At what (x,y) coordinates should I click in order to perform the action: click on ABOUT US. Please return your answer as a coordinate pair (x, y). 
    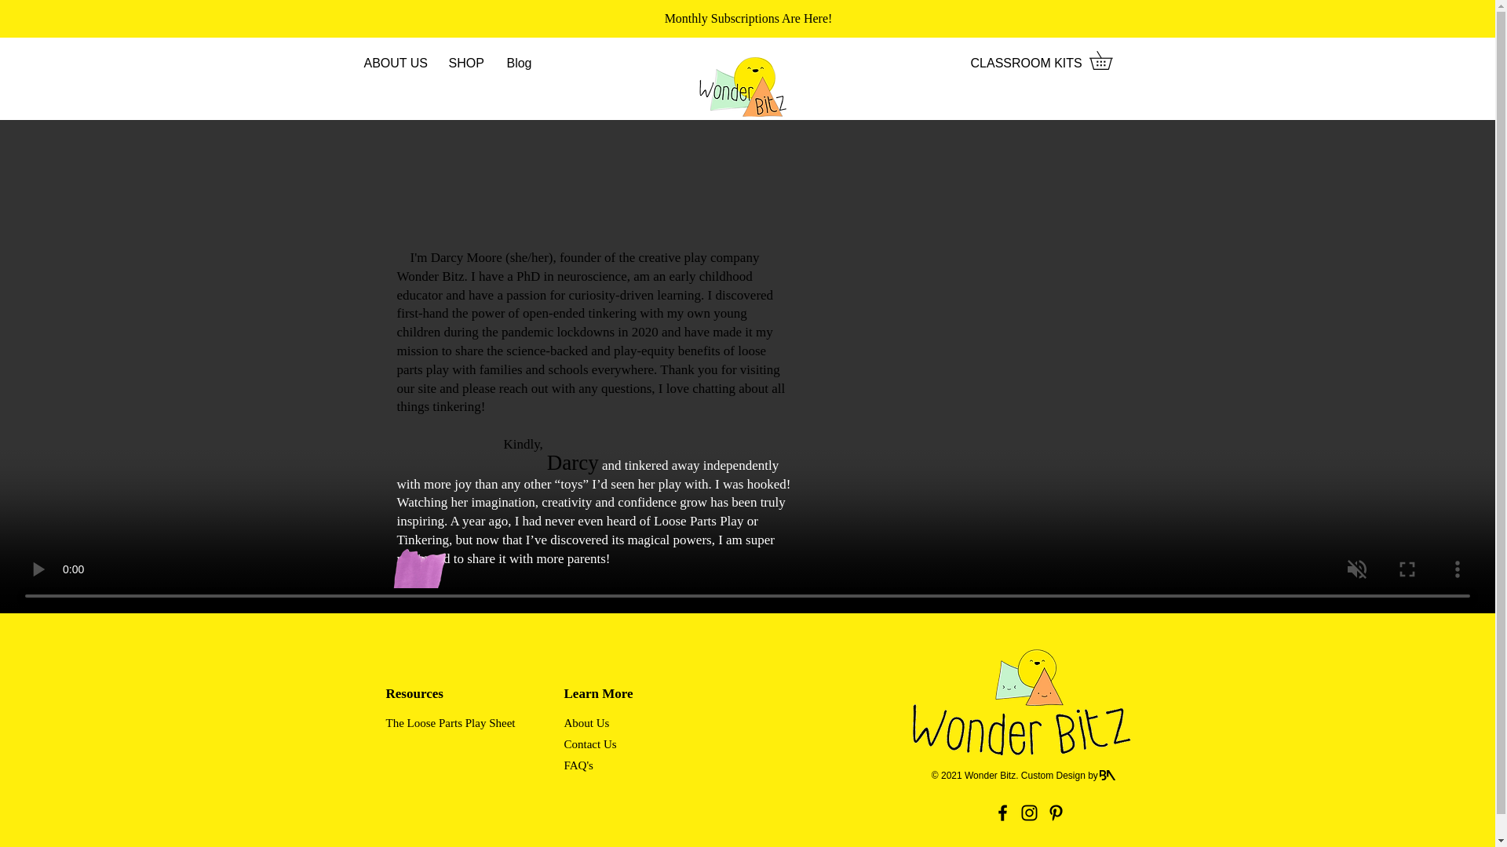
    Looking at the image, I should click on (394, 63).